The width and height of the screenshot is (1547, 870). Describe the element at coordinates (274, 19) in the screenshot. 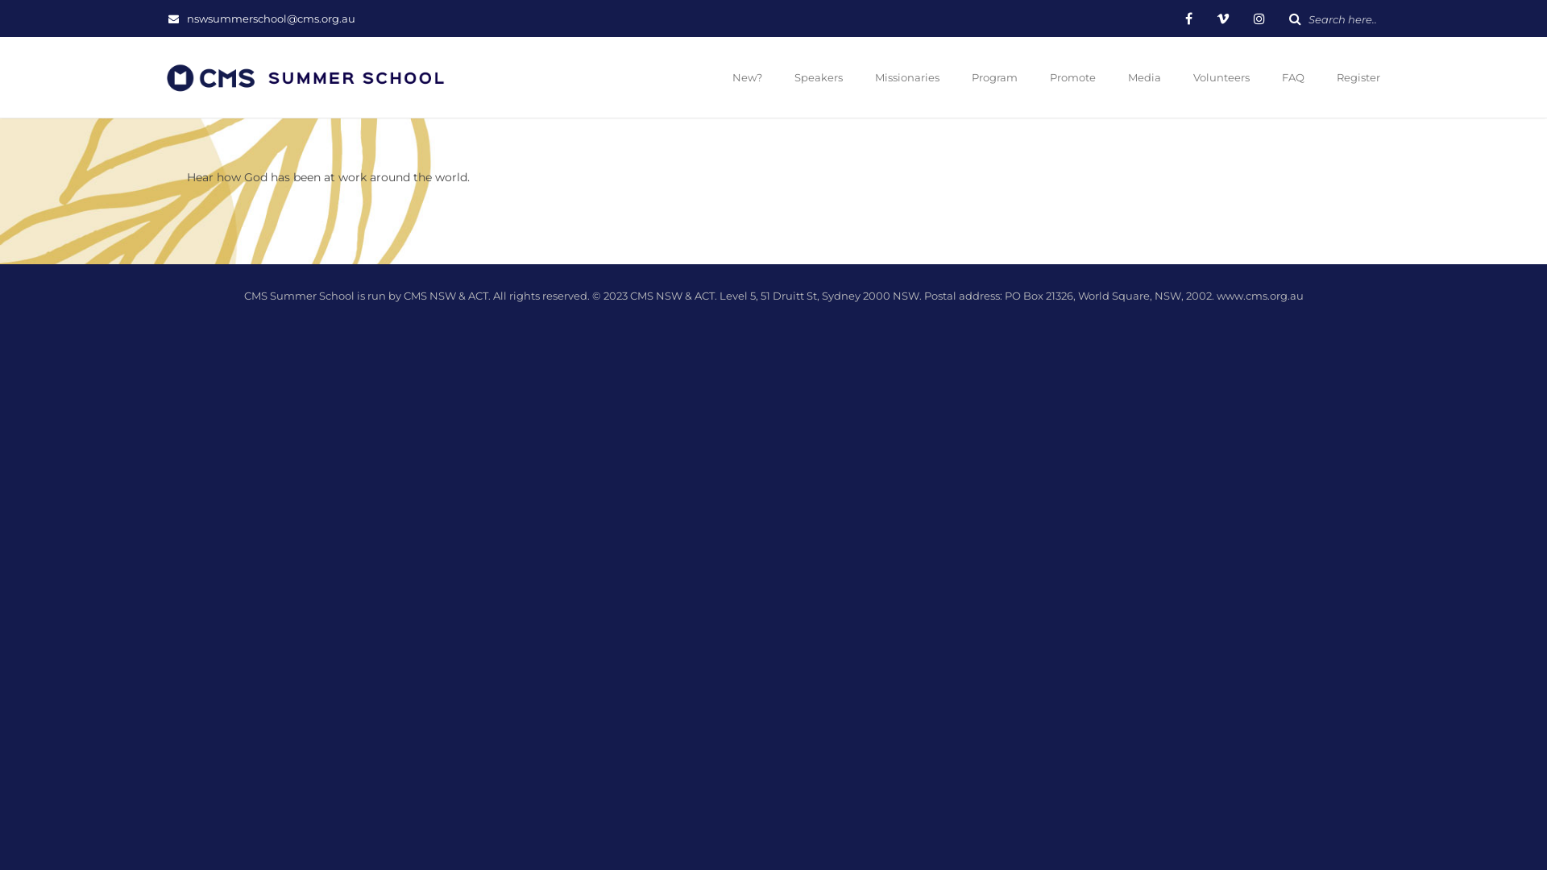

I see `nswsummerschool@cms.org.au` at that location.